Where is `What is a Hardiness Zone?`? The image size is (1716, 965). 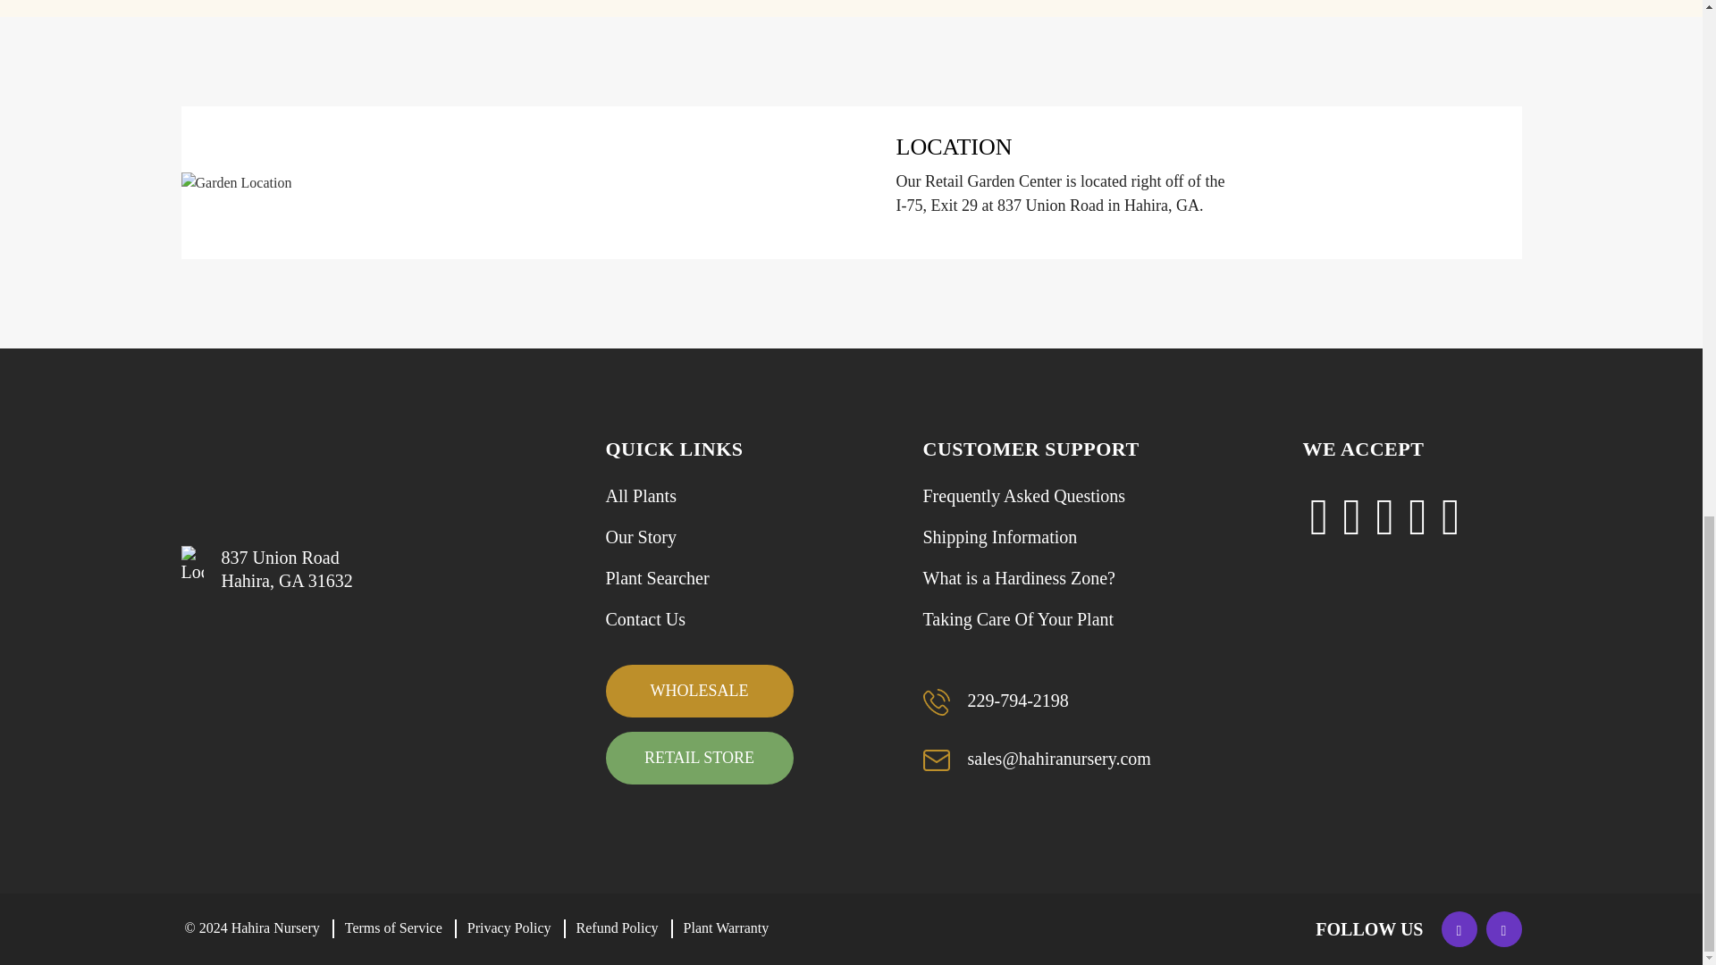 What is a Hardiness Zone? is located at coordinates (1018, 577).